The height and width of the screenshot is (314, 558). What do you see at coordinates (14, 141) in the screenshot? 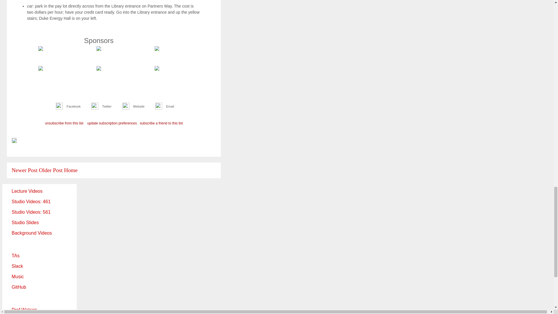
I see `Edit Post` at bounding box center [14, 141].